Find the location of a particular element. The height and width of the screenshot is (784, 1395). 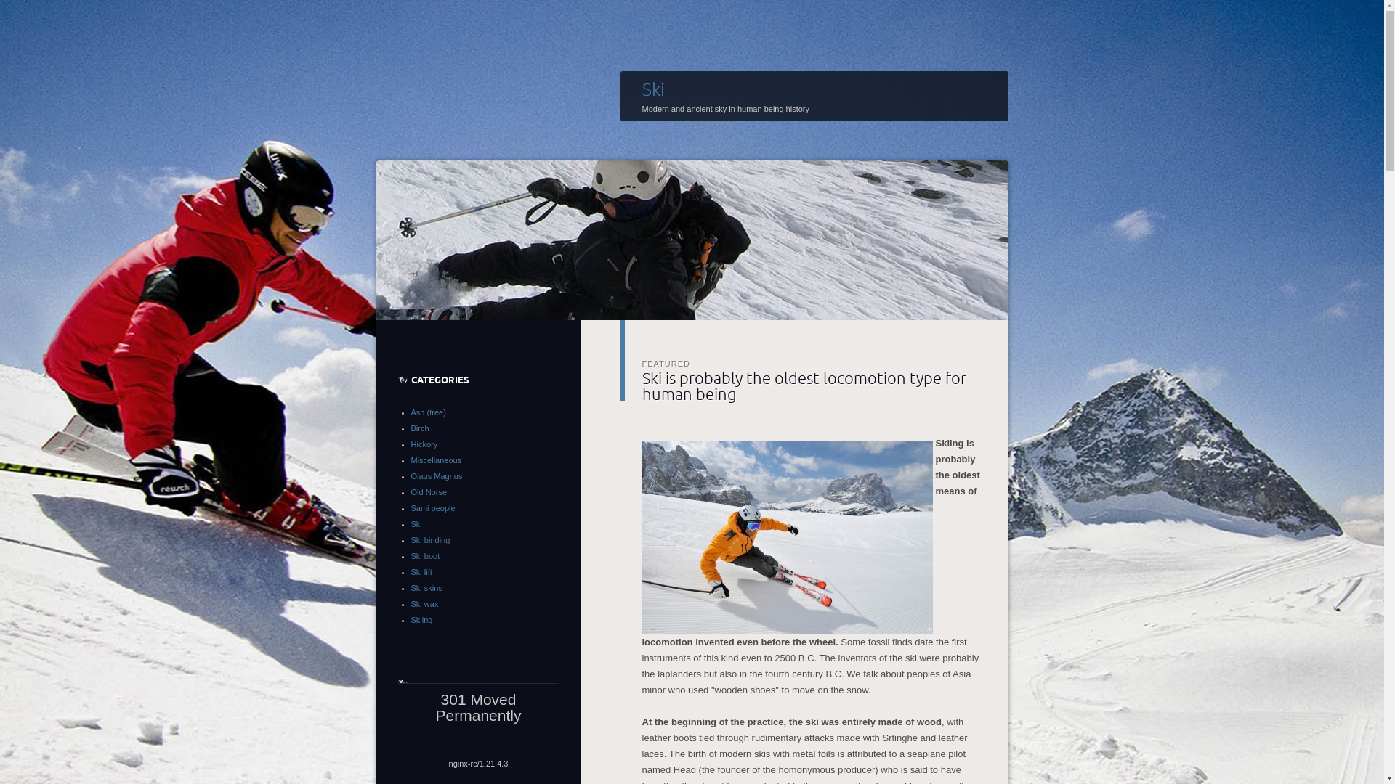

Ski binding is located at coordinates (431, 540).